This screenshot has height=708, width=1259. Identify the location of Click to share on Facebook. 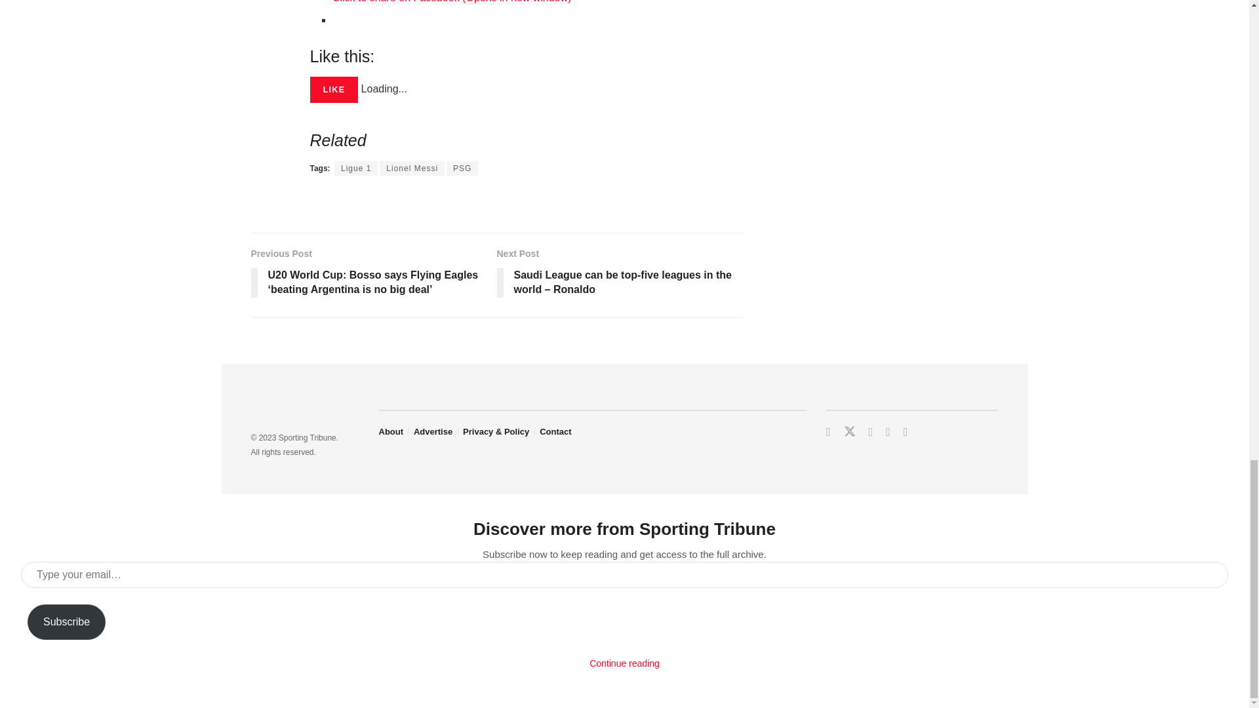
(451, 1).